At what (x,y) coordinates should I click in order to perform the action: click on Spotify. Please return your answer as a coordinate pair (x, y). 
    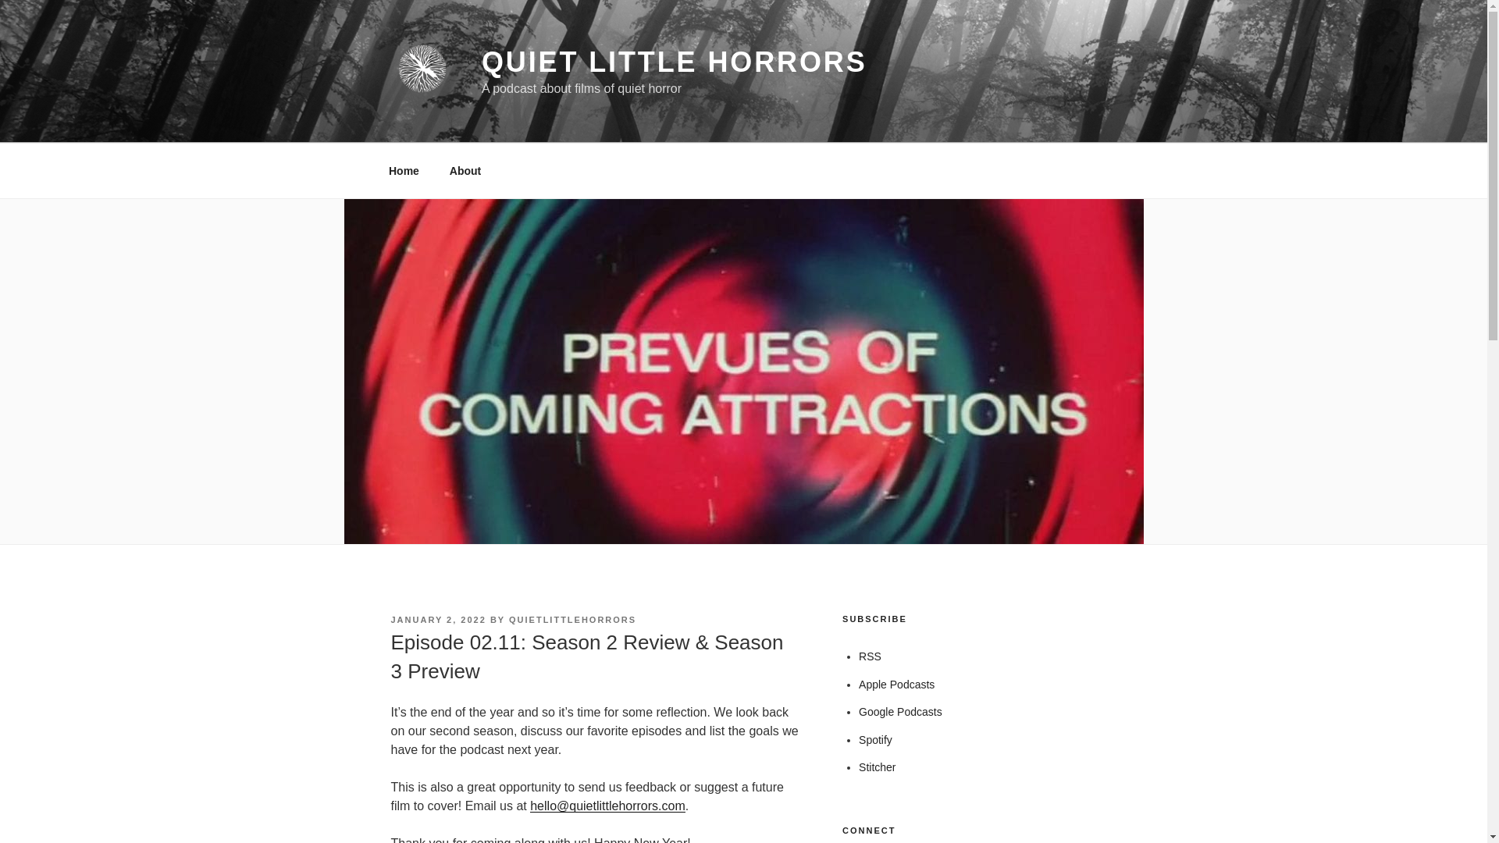
    Looking at the image, I should click on (875, 739).